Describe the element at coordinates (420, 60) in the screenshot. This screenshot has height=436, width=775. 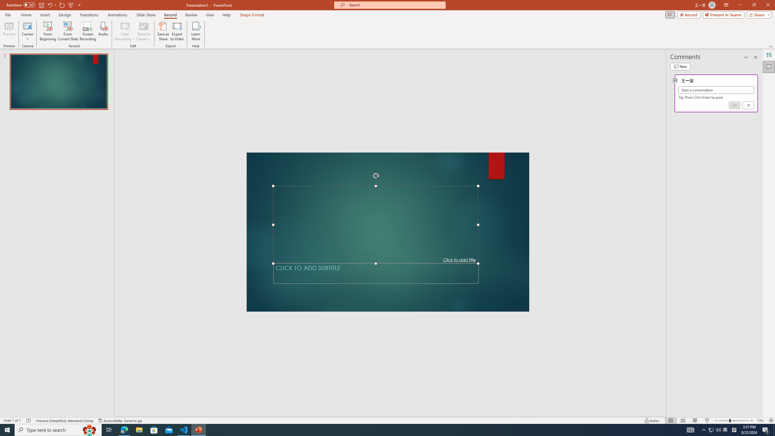
I see `Reset Window Position` at that location.